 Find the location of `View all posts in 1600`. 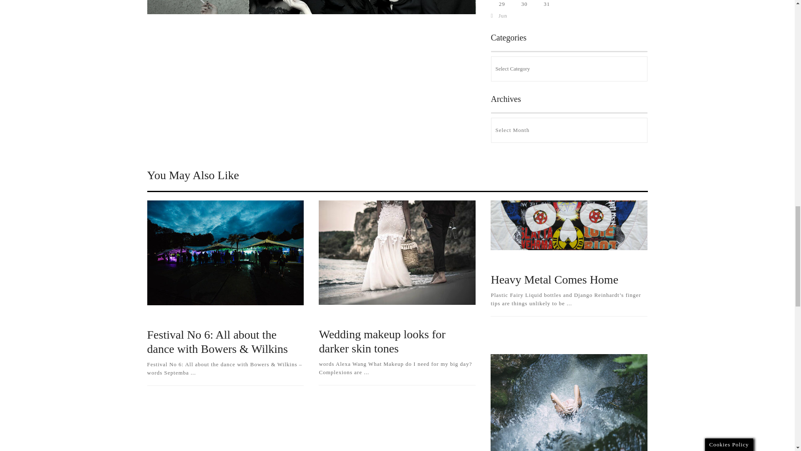

View all posts in 1600 is located at coordinates (370, 317).